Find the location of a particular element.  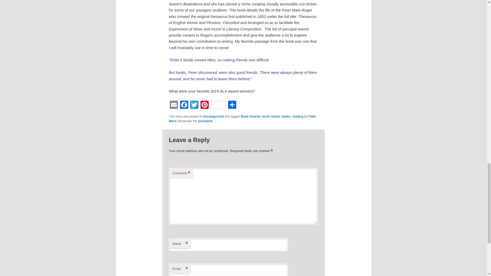

books is located at coordinates (286, 117).